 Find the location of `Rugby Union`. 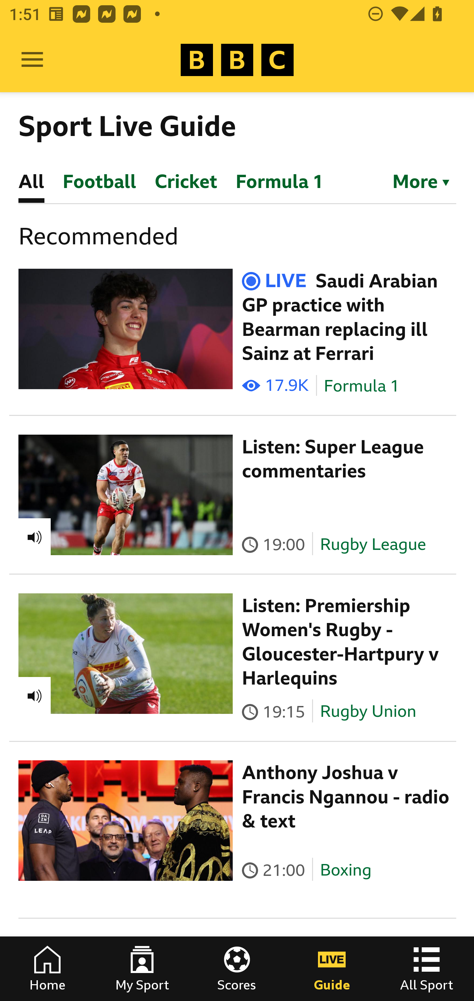

Rugby Union is located at coordinates (368, 711).